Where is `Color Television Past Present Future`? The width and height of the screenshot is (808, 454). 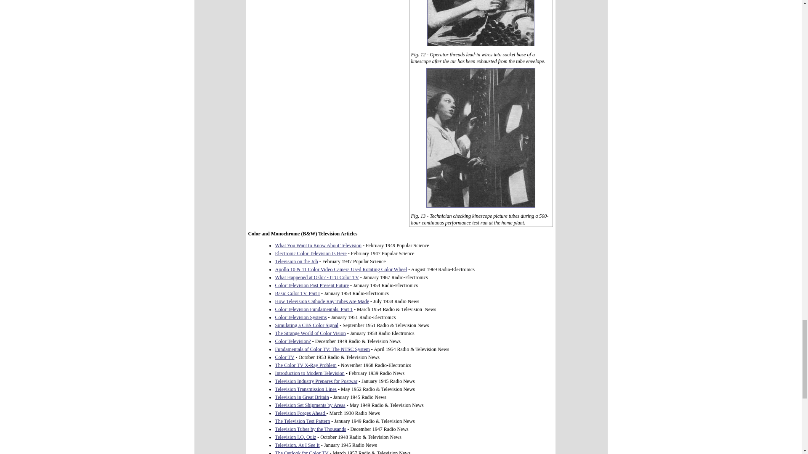
Color Television Past Present Future is located at coordinates (312, 285).